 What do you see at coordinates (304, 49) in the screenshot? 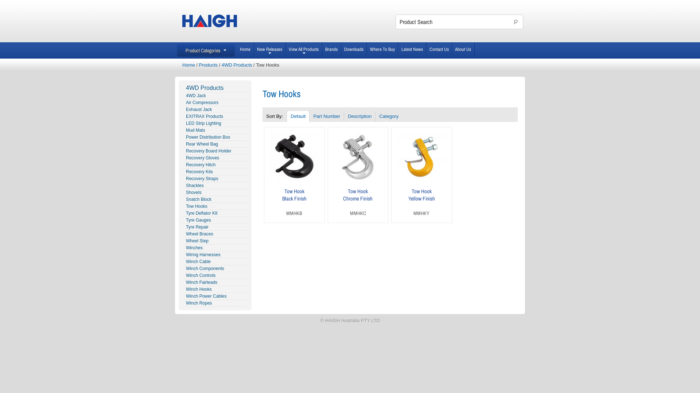
I see `View All Products` at bounding box center [304, 49].